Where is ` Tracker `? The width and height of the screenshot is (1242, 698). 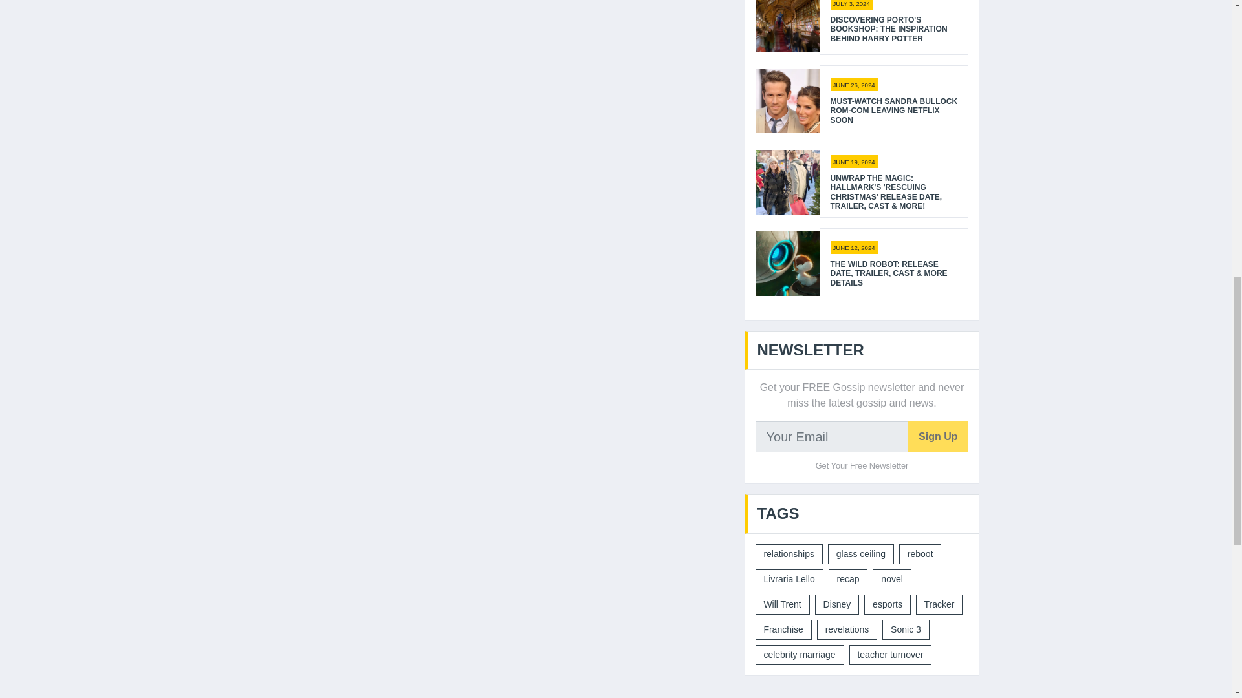  Tracker  is located at coordinates (939, 605).